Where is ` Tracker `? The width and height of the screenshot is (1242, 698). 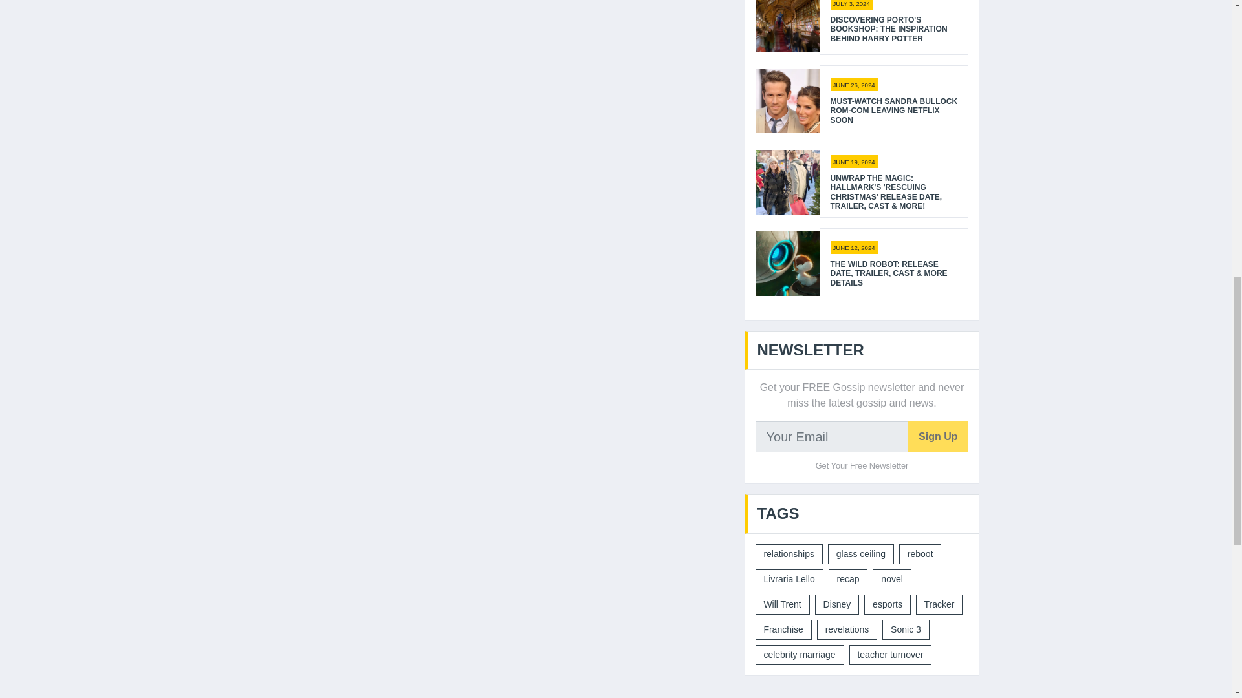  Tracker  is located at coordinates (939, 605).